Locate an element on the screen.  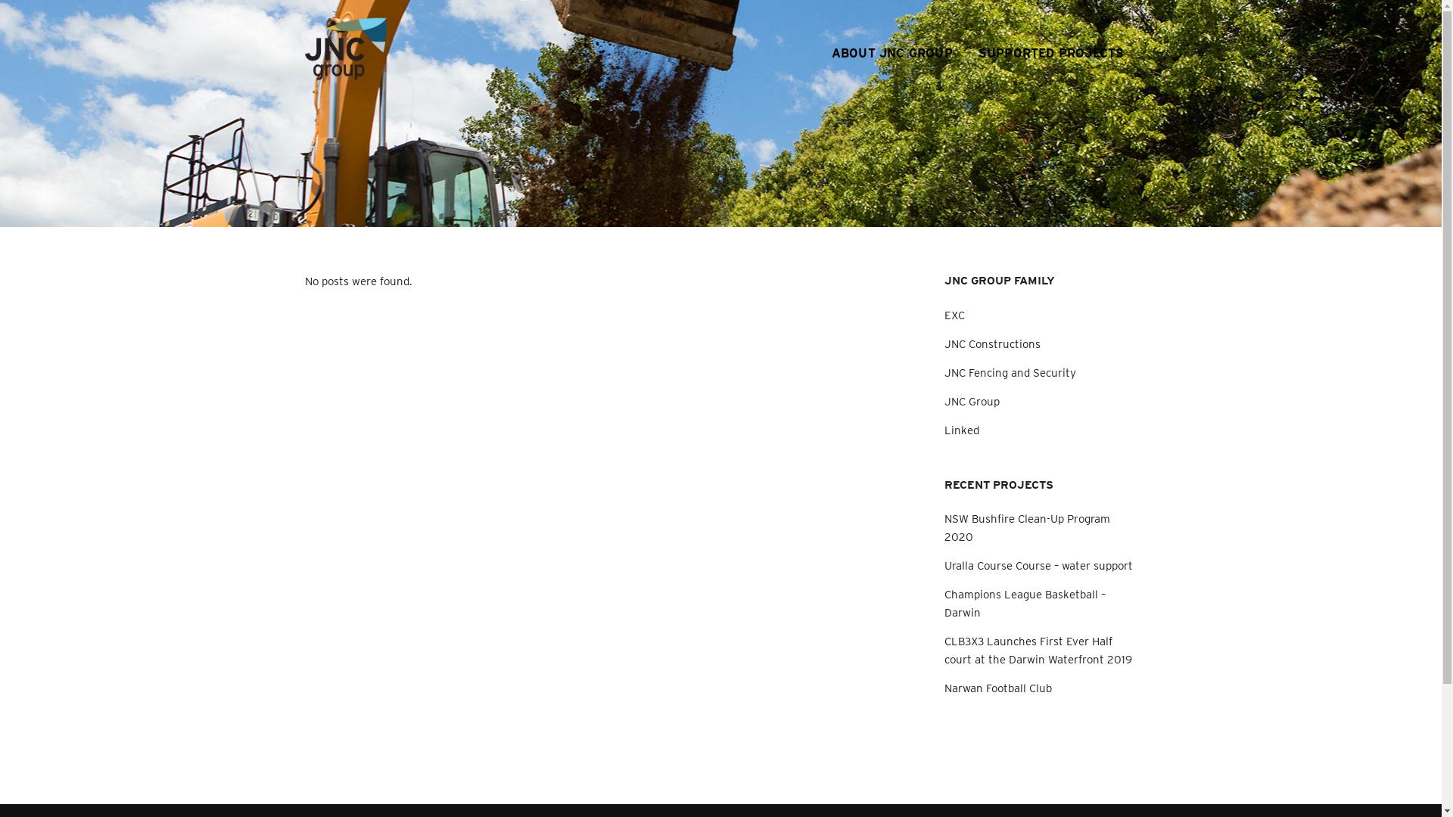
Narwan Football Club is located at coordinates (998, 688).